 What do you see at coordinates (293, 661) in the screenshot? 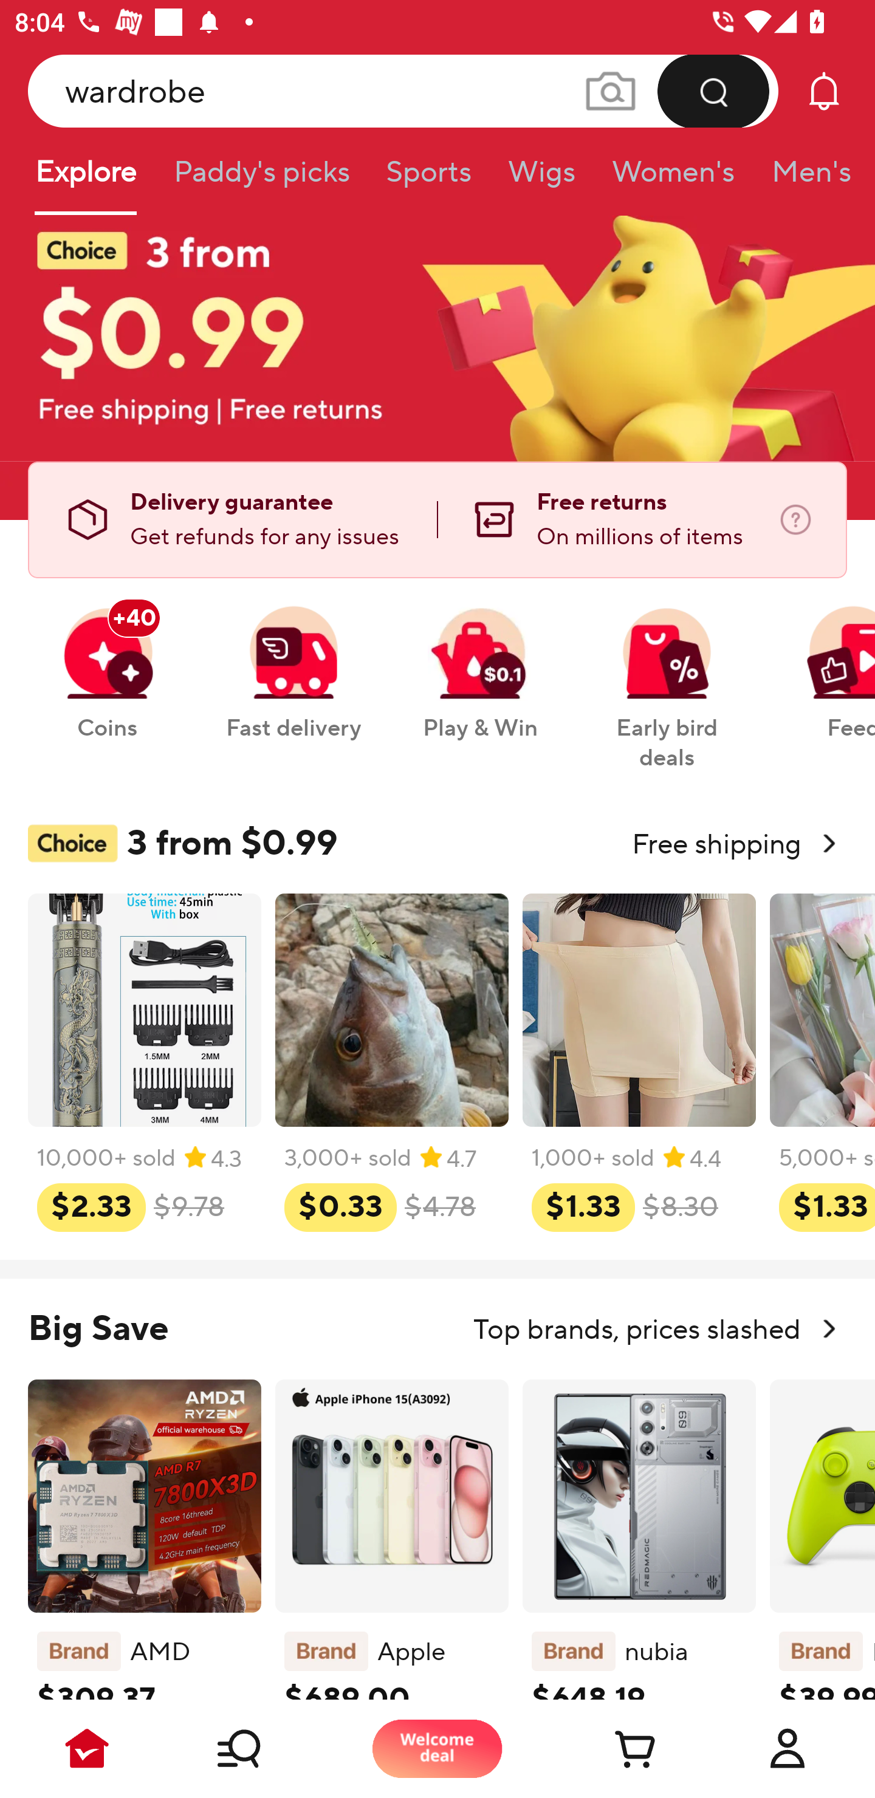
I see `Fast deliverybutton Fast delivery` at bounding box center [293, 661].